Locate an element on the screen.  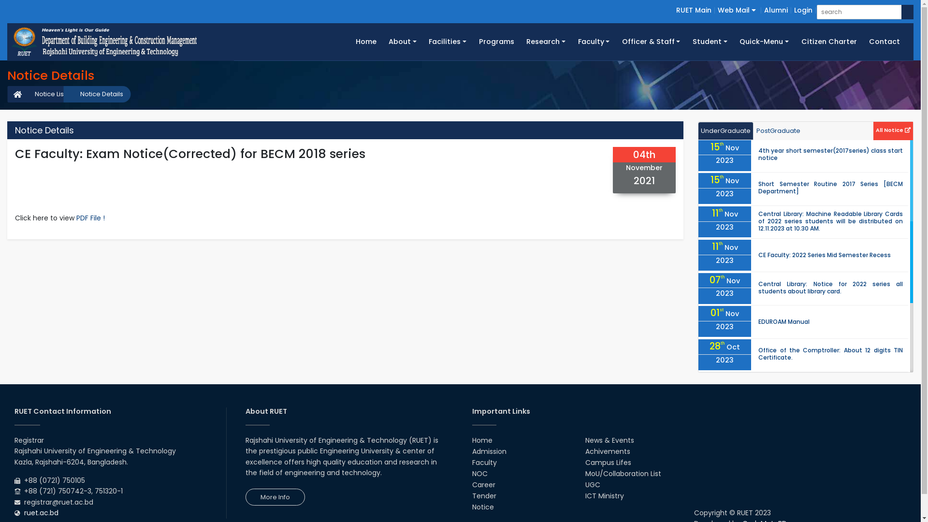
News & Events is located at coordinates (610, 440).